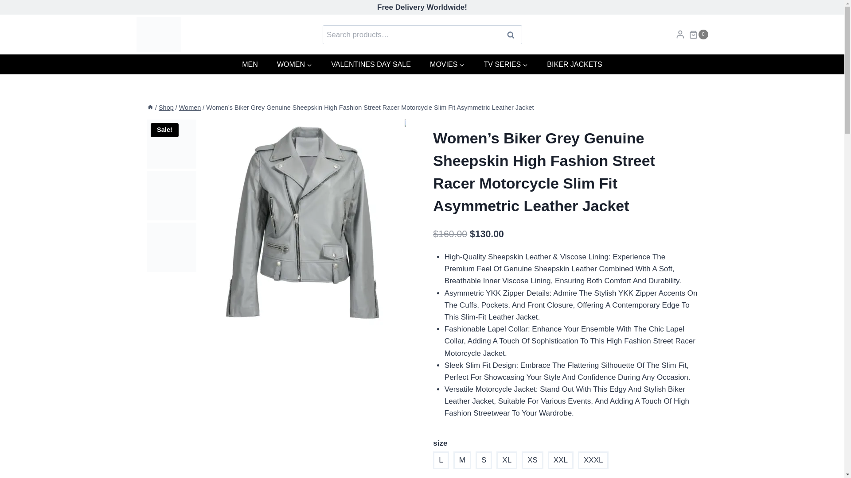 Image resolution: width=851 pixels, height=478 pixels. What do you see at coordinates (250, 65) in the screenshot?
I see `MEN` at bounding box center [250, 65].